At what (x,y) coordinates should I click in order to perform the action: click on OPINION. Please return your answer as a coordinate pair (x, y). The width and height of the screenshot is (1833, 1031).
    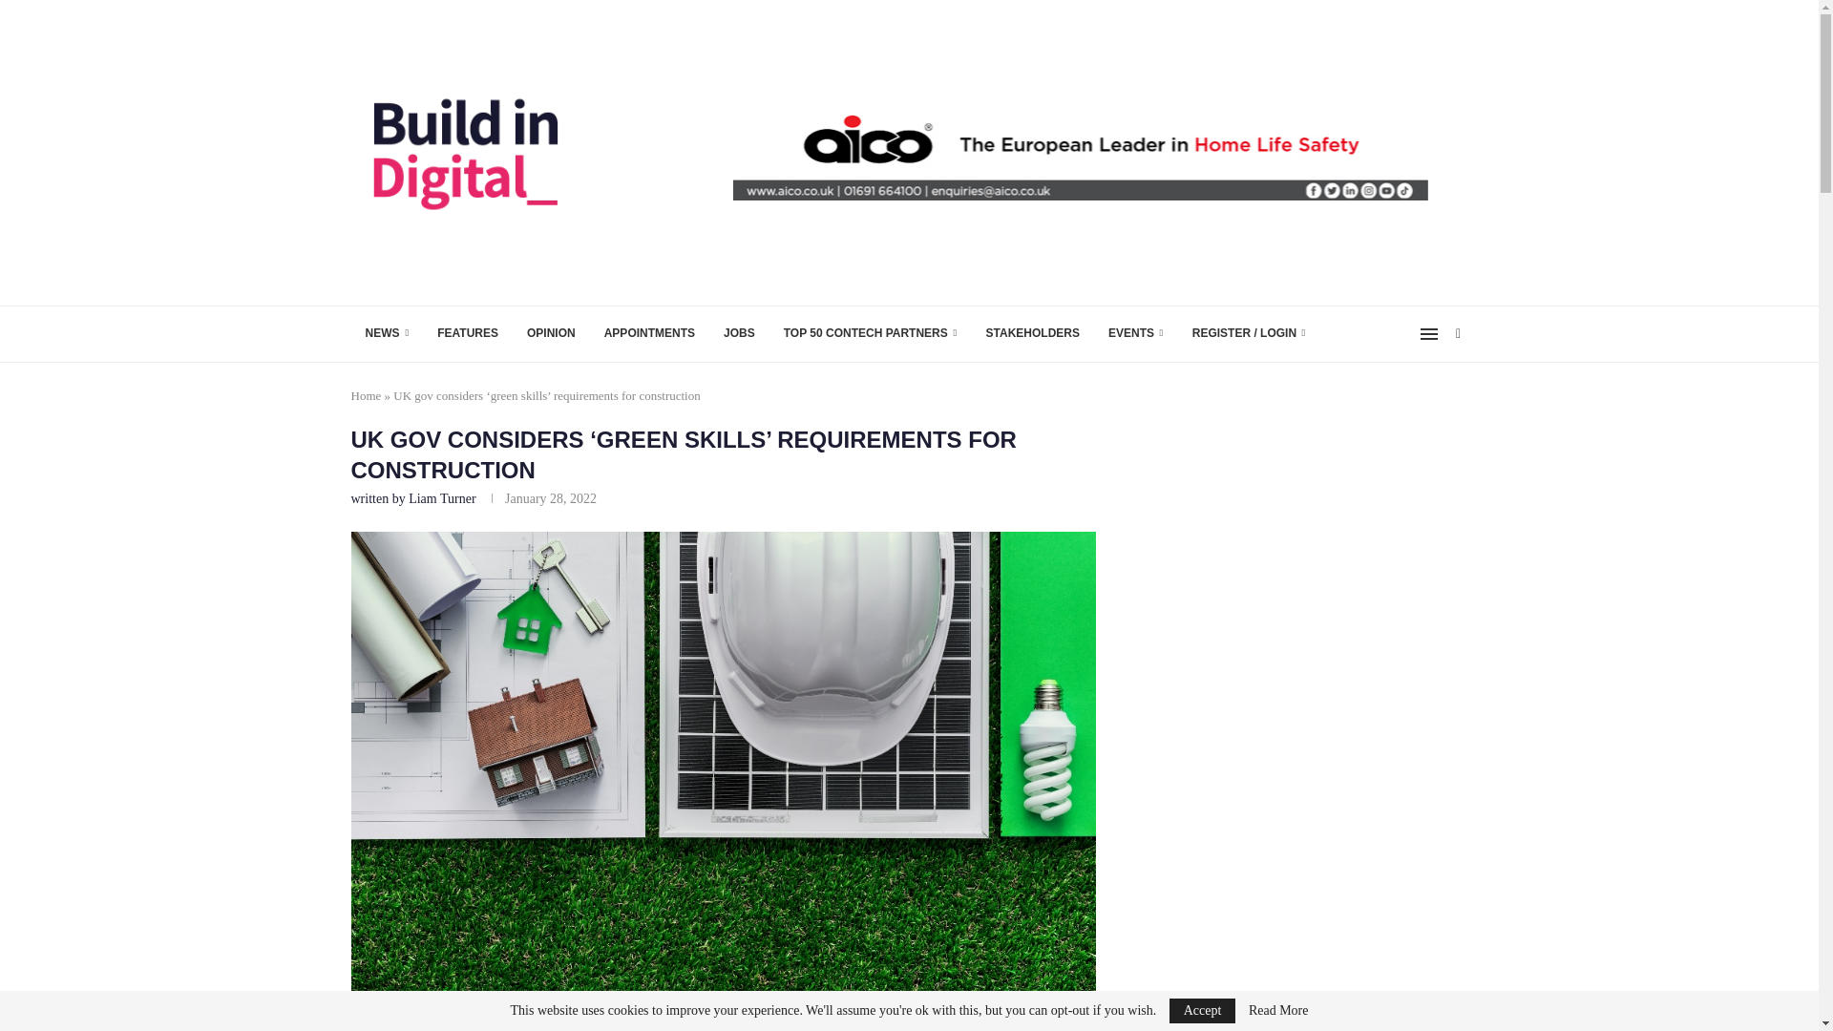
    Looking at the image, I should click on (552, 334).